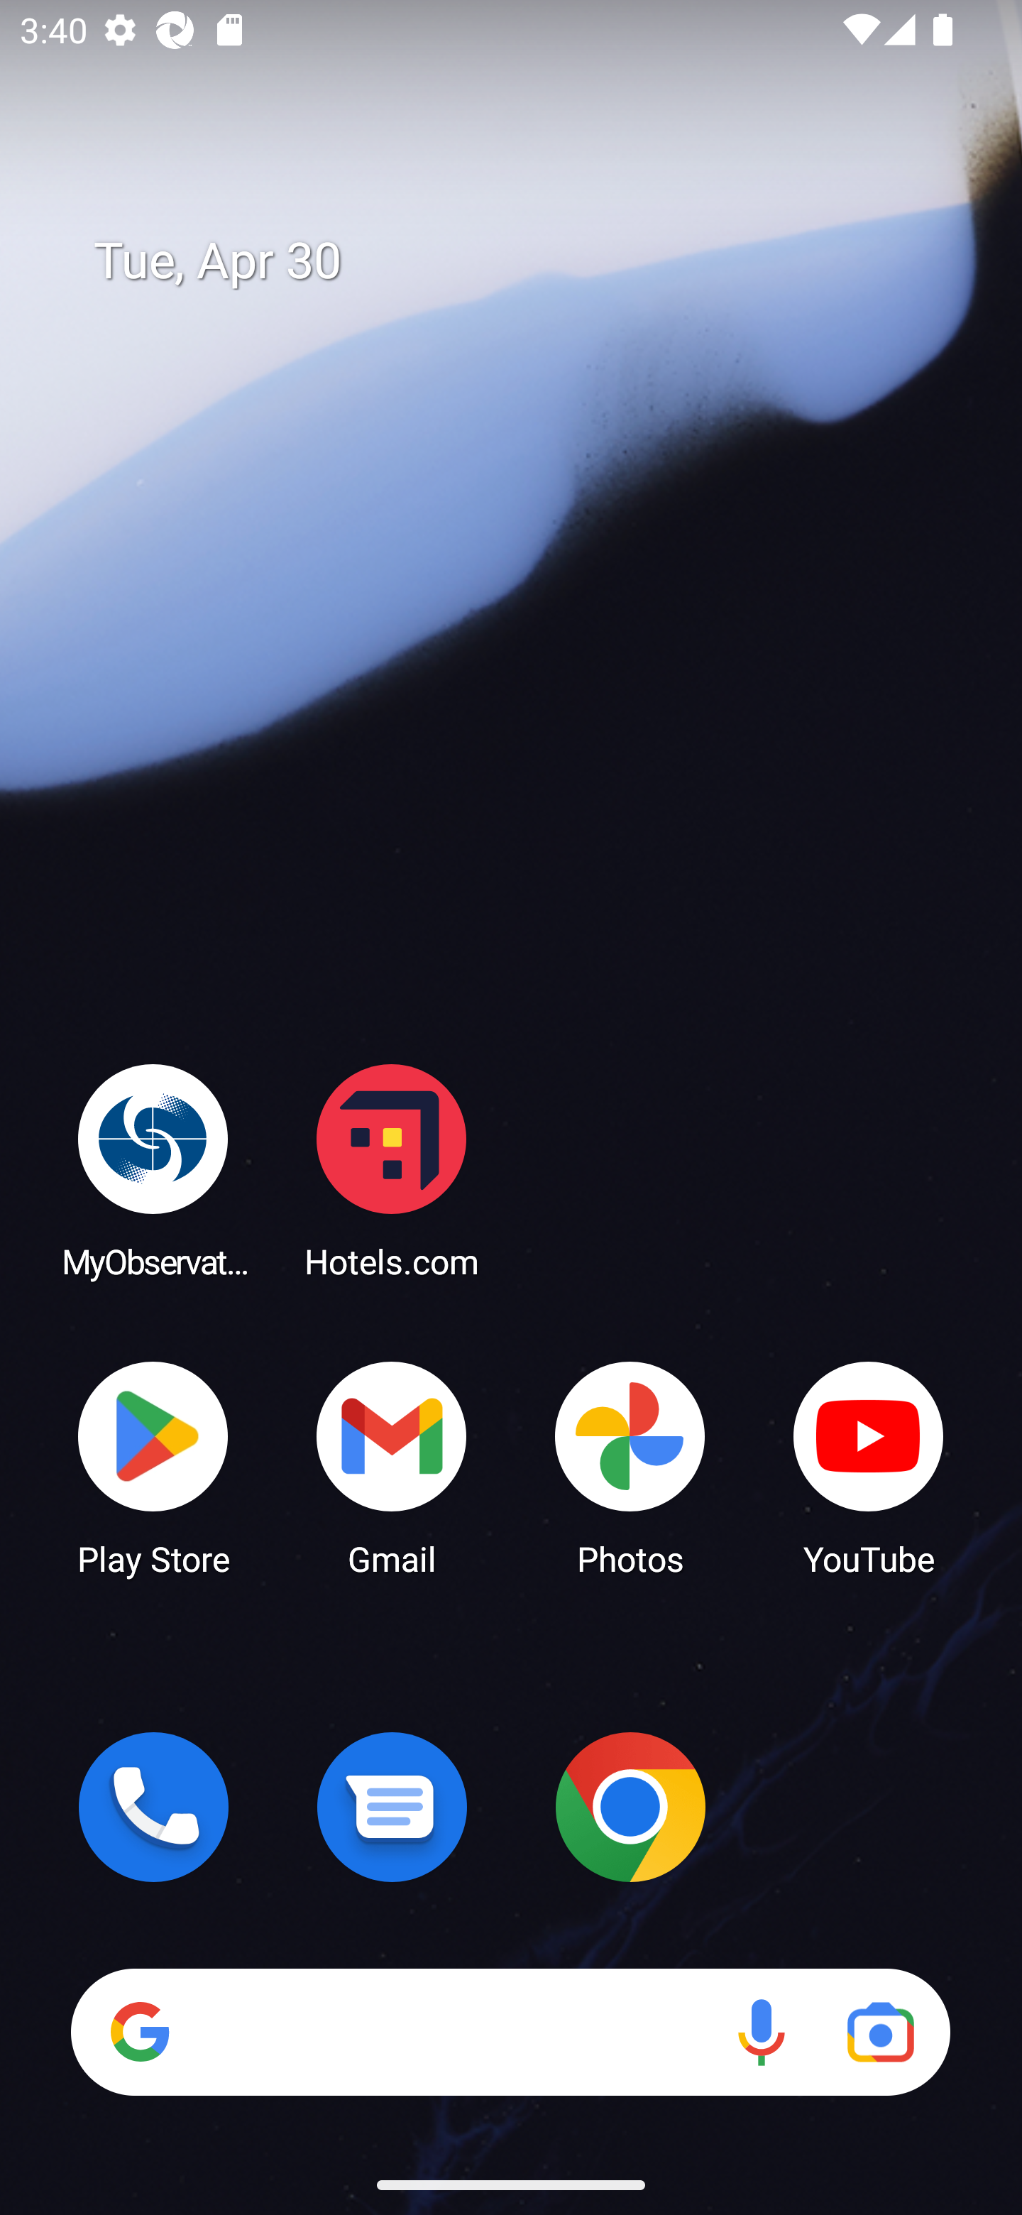 The image size is (1022, 2215). I want to click on YouTube, so click(869, 1467).